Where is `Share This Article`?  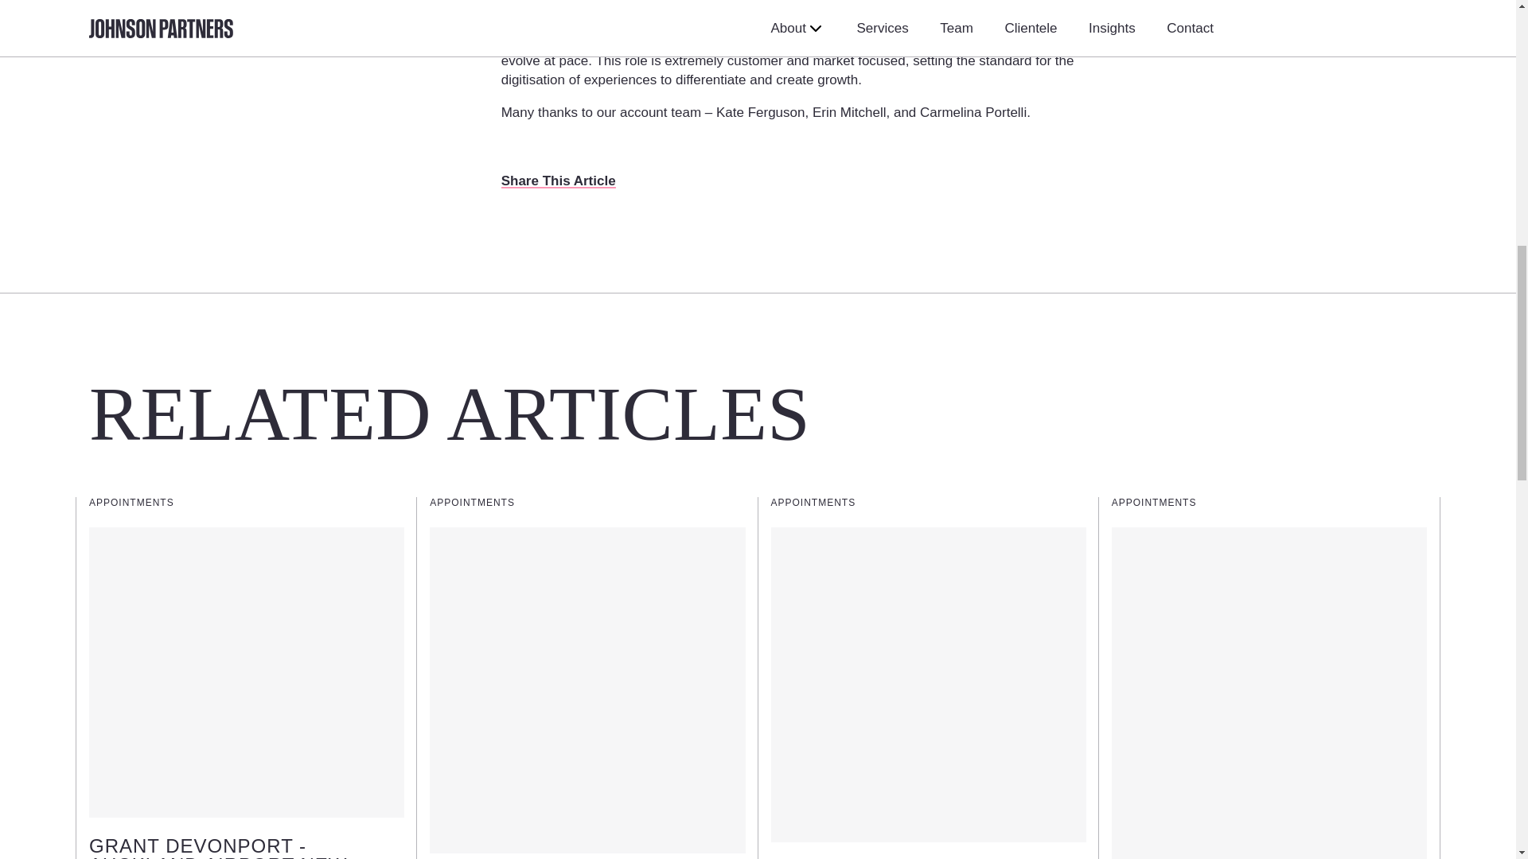 Share This Article is located at coordinates (558, 181).